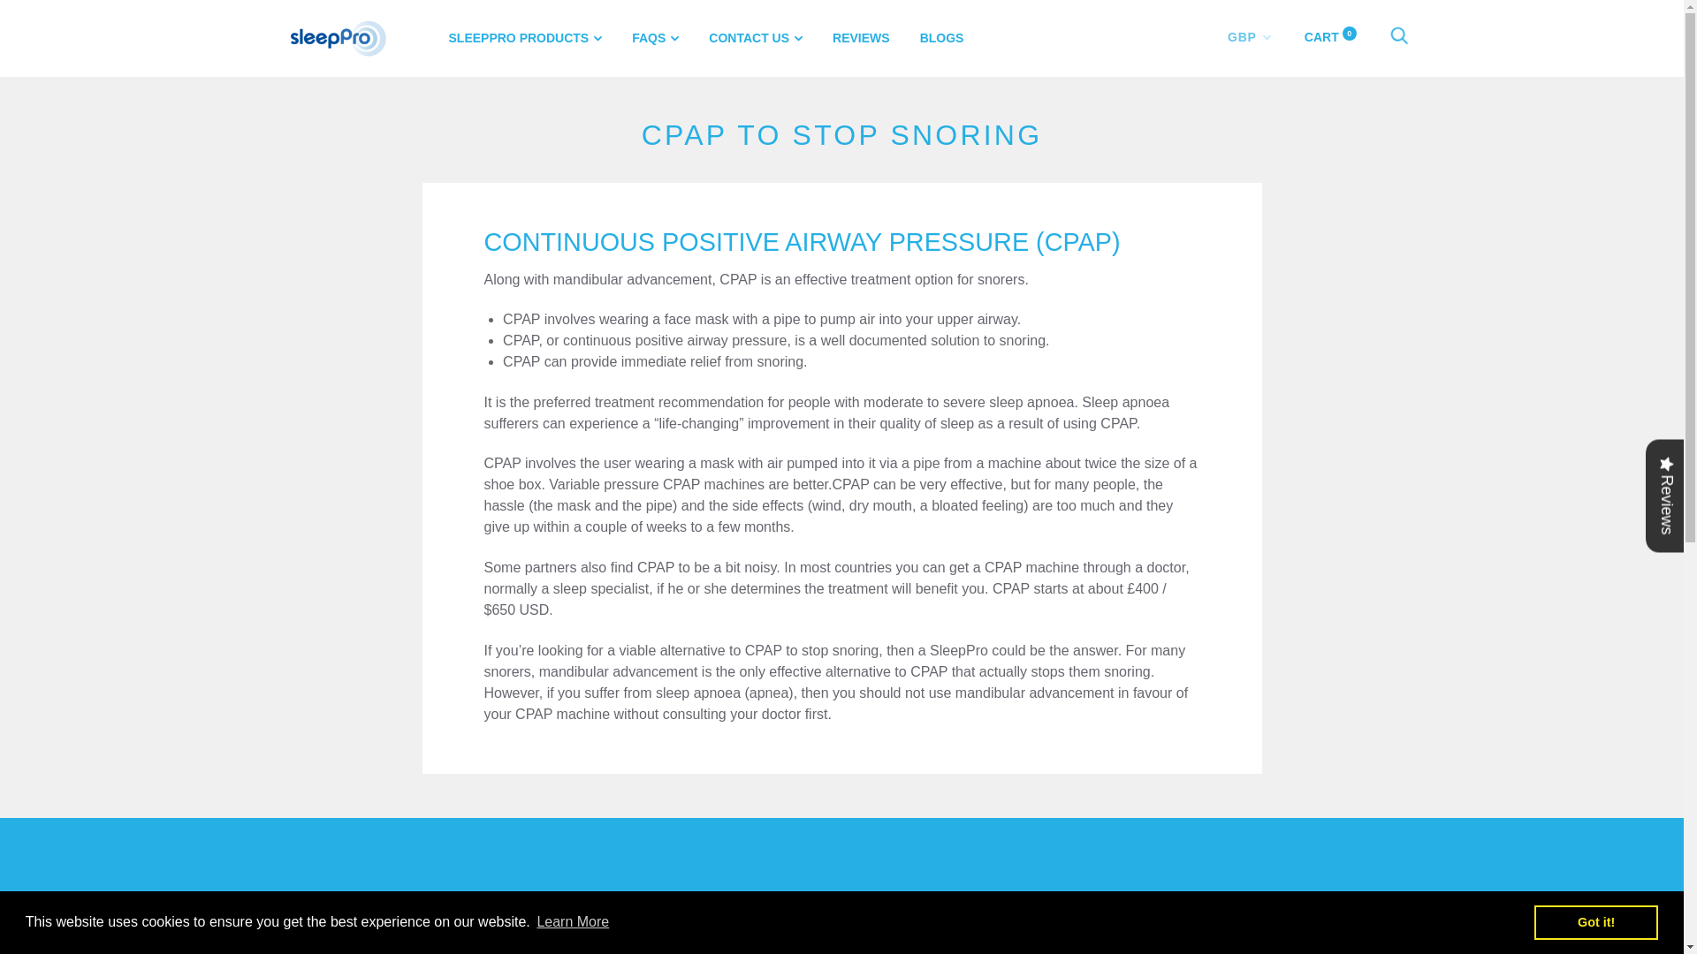 The width and height of the screenshot is (1697, 954). Describe the element at coordinates (1248, 929) in the screenshot. I see `Subscribe` at that location.